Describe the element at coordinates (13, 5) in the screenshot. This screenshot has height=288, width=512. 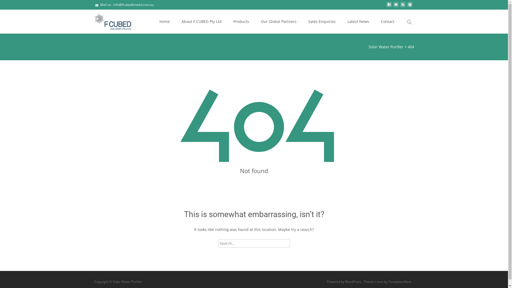
I see `Search` at that location.